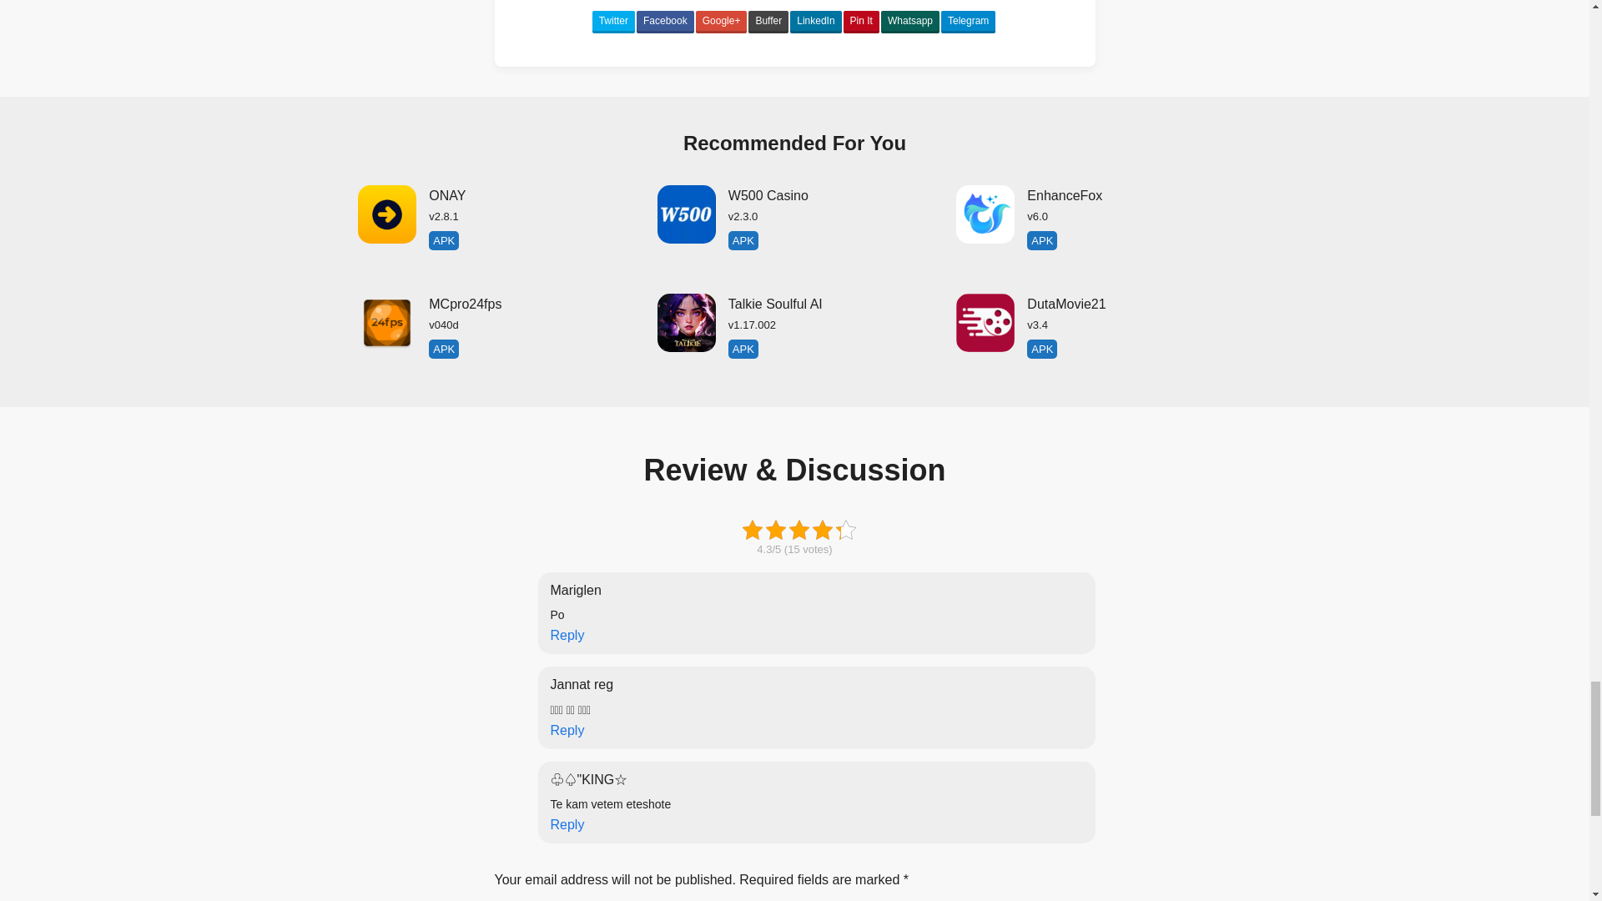  Describe the element at coordinates (968, 22) in the screenshot. I see `Telegram` at that location.